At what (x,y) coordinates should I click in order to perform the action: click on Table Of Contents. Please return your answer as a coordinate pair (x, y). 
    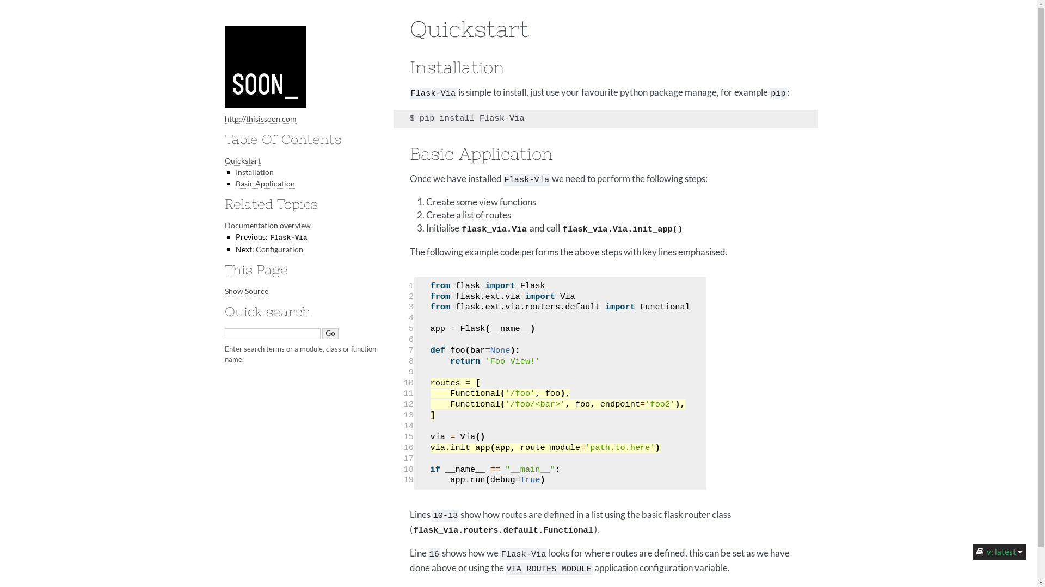
    Looking at the image, I should click on (282, 139).